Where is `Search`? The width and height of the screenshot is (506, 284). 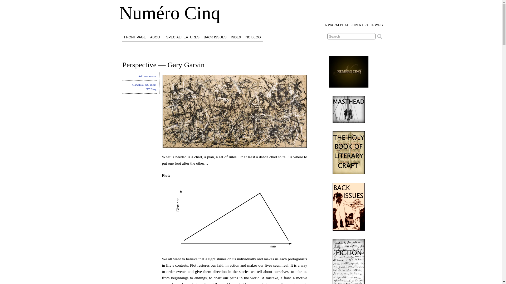 Search is located at coordinates (351, 36).